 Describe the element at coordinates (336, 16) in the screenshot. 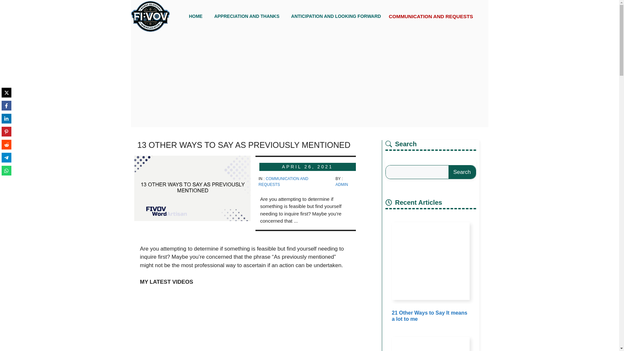

I see `ANTICIPATION AND LOOKING FORWARD` at that location.